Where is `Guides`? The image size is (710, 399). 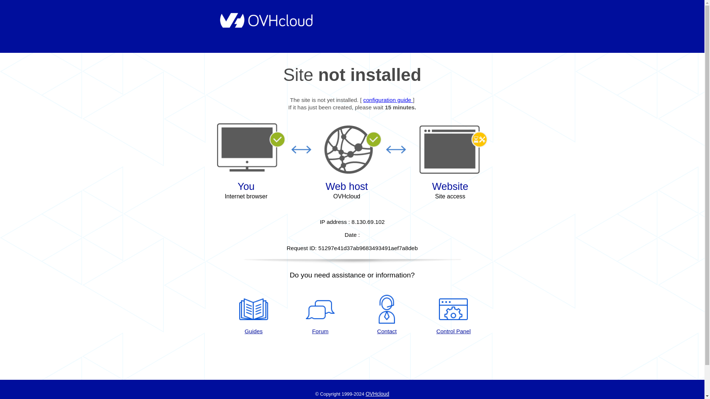
Guides is located at coordinates (253, 315).